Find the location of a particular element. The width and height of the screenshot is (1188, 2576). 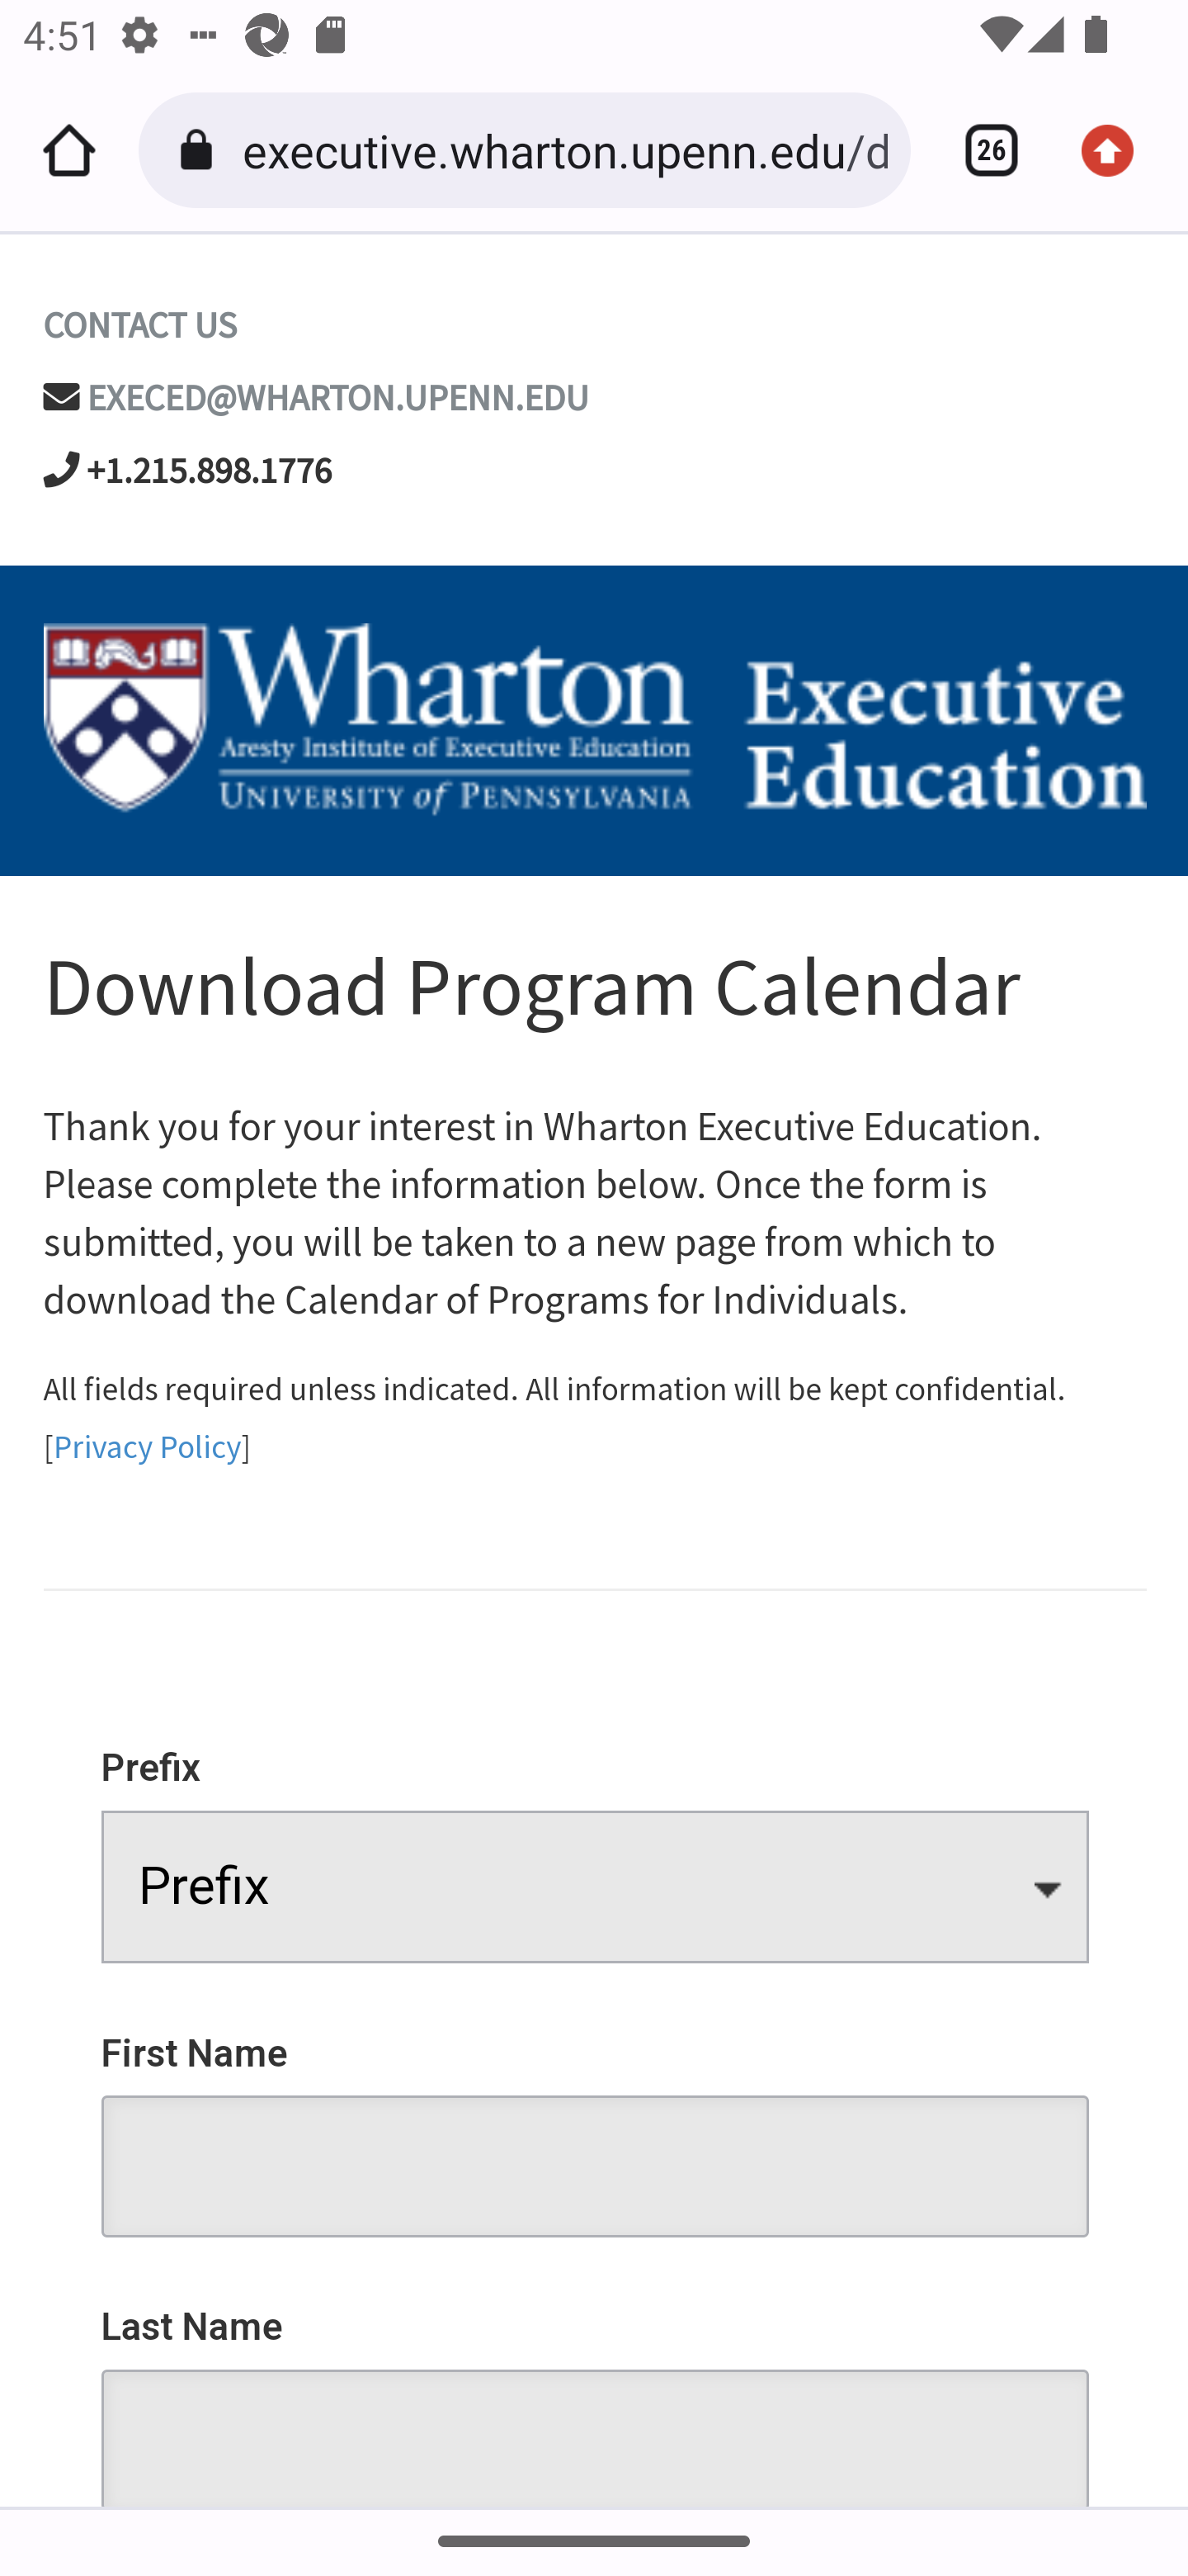

Update available. More options is located at coordinates (1119, 150).